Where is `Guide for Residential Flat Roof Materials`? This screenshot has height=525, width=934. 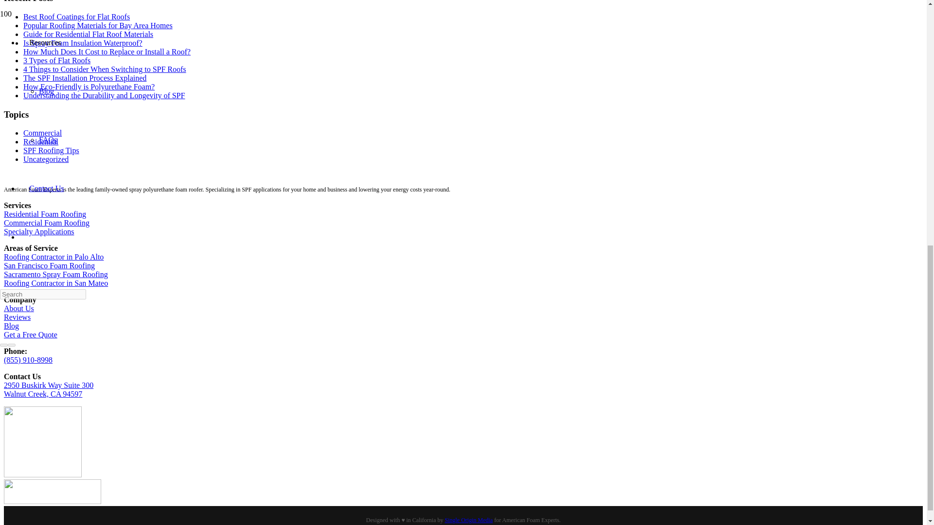
Guide for Residential Flat Roof Materials is located at coordinates (88, 34).